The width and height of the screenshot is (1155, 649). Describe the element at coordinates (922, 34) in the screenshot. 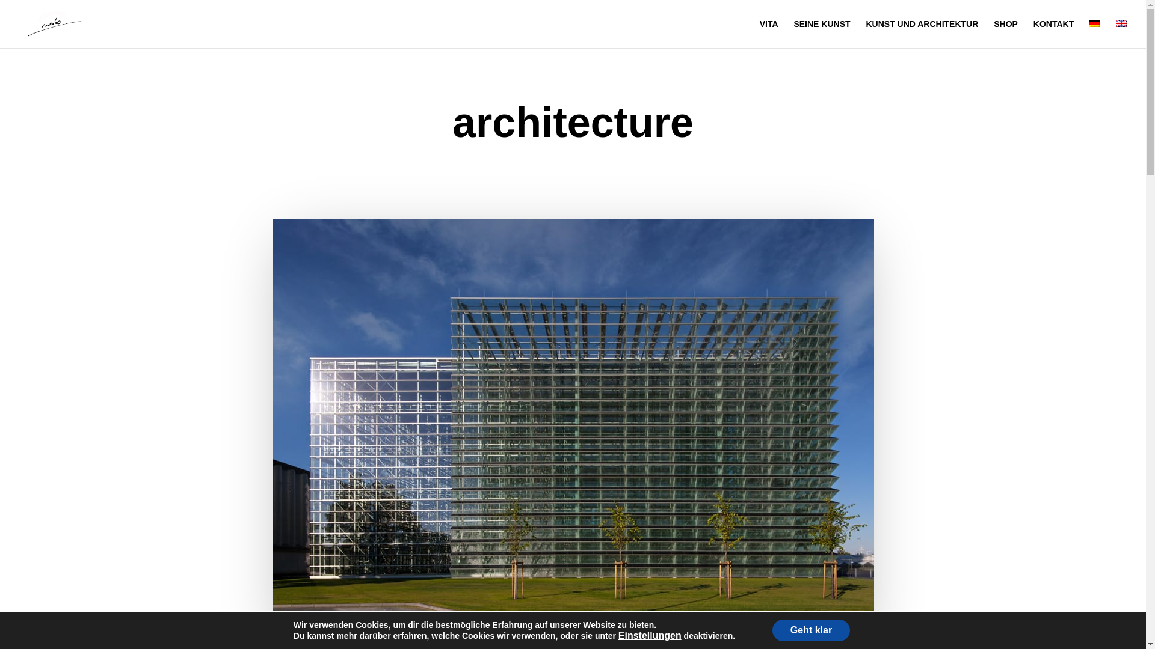

I see `KUNST UND ARCHITEKTUR` at that location.